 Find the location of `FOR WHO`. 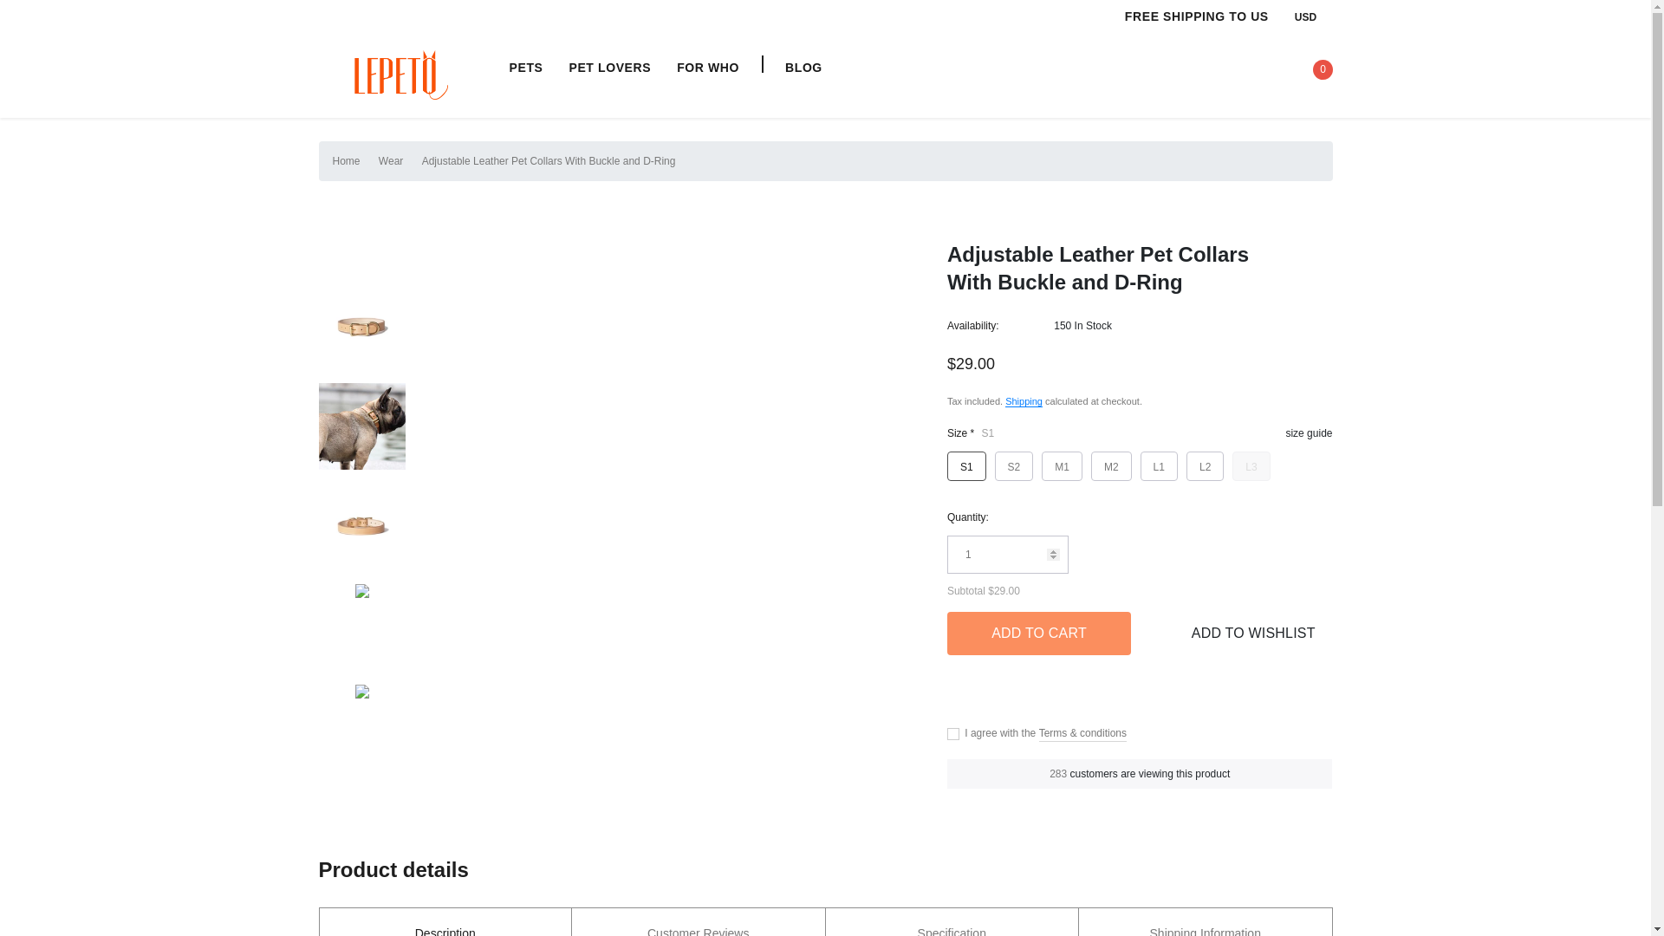

FOR WHO is located at coordinates (707, 68).